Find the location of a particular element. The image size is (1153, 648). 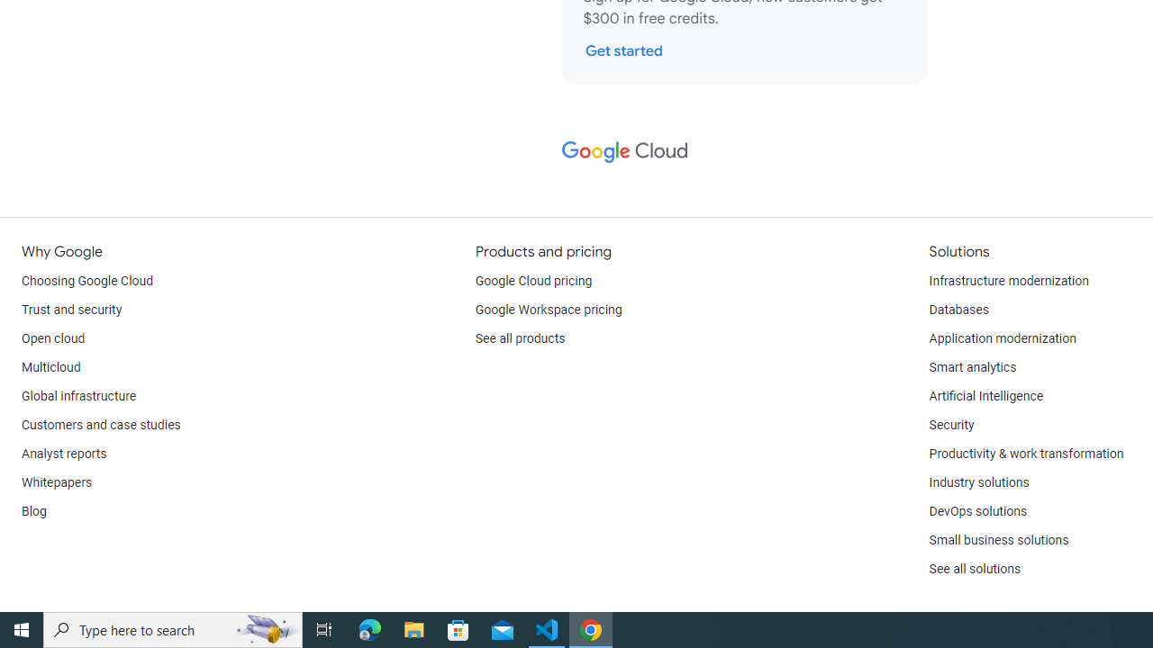

Application modernization is located at coordinates (1002, 338).